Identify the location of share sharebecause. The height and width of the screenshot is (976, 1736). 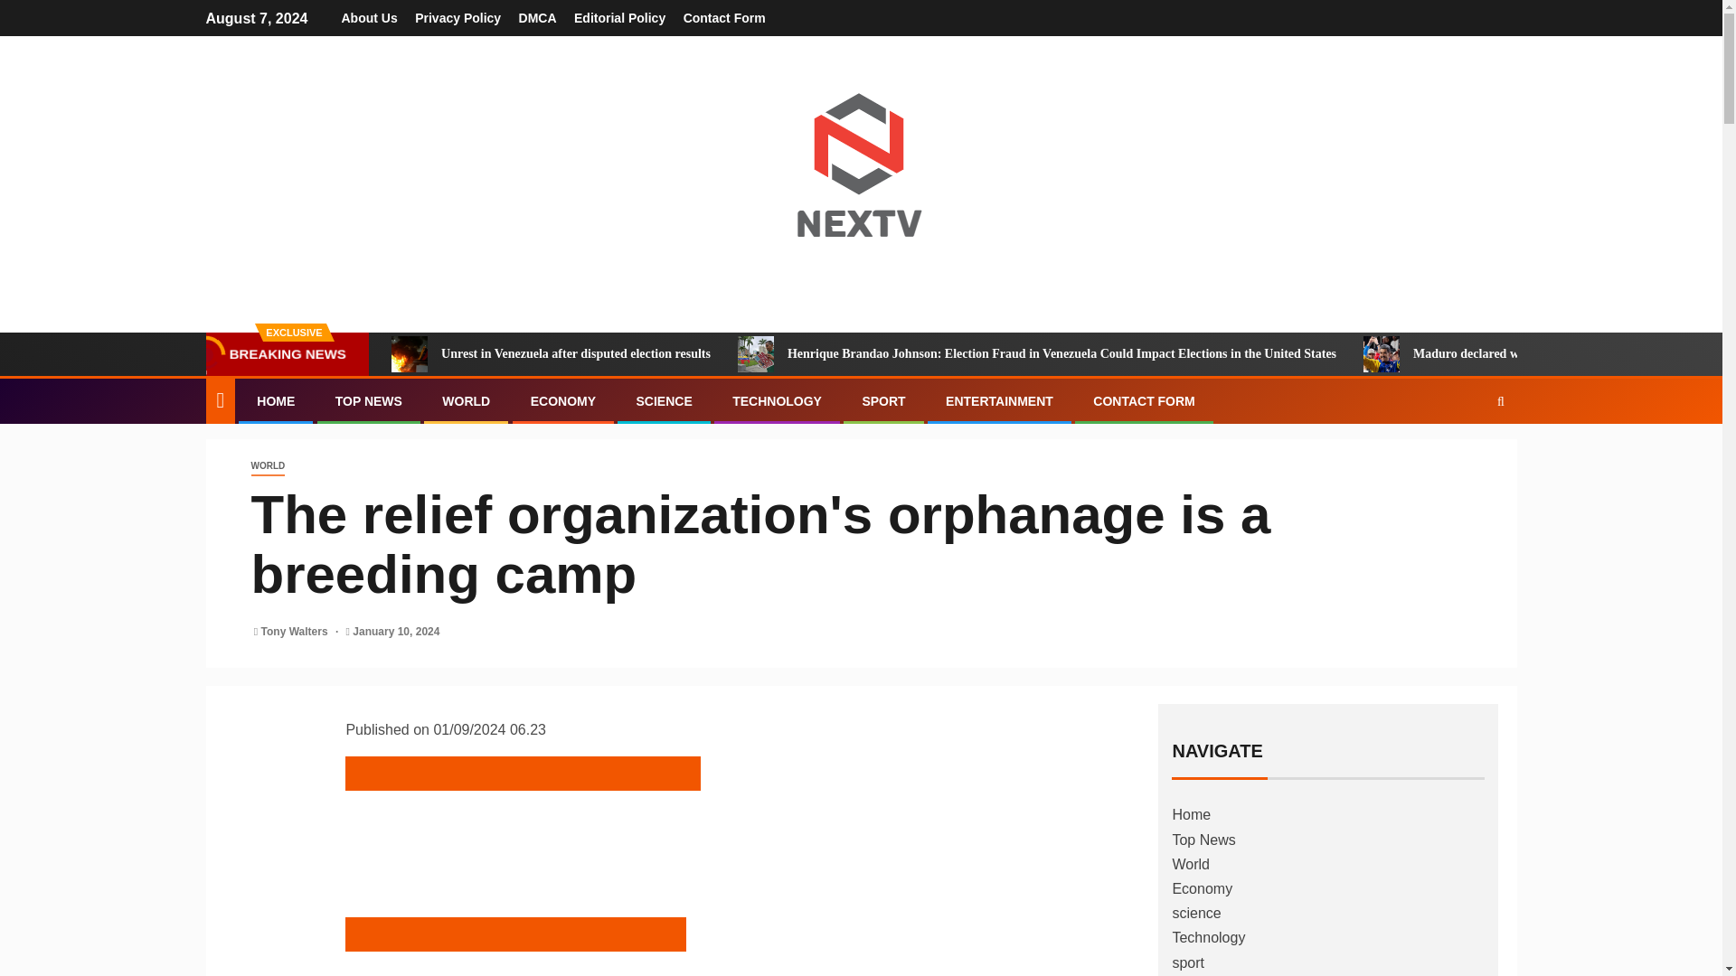
(515, 934).